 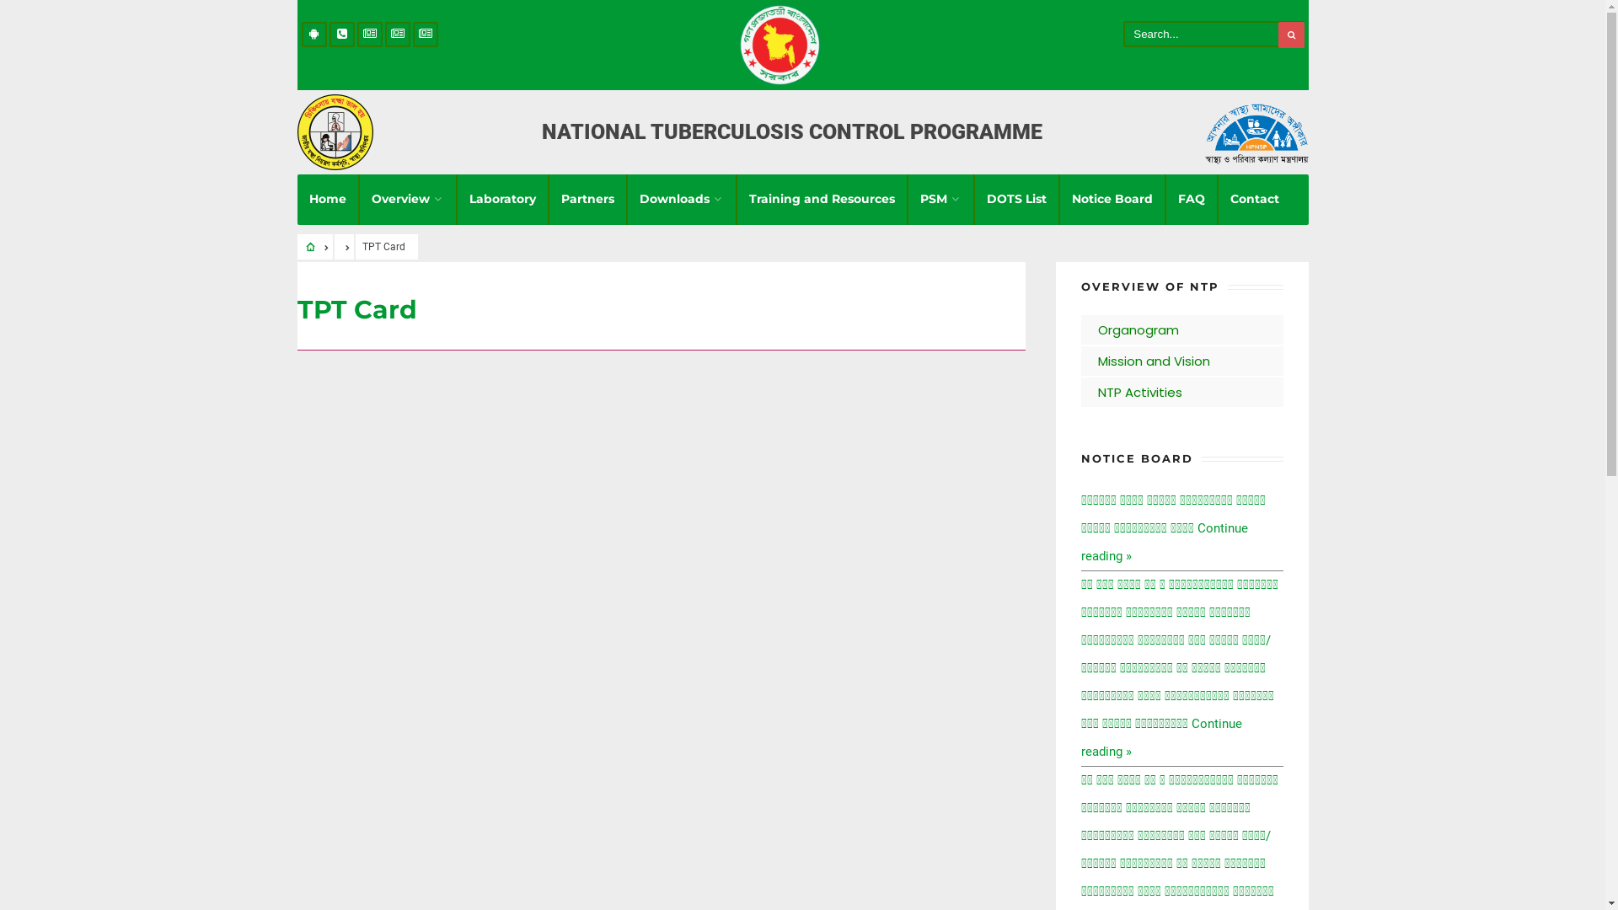 What do you see at coordinates (1181, 361) in the screenshot?
I see `Mission and Vision` at bounding box center [1181, 361].